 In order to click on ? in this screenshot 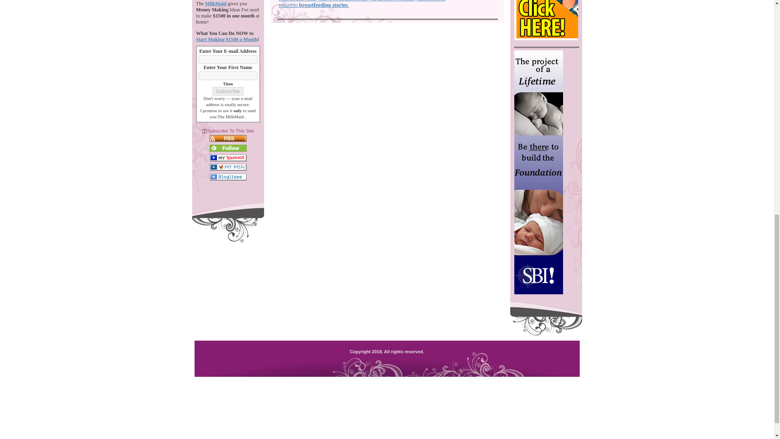, I will do `click(204, 131)`.